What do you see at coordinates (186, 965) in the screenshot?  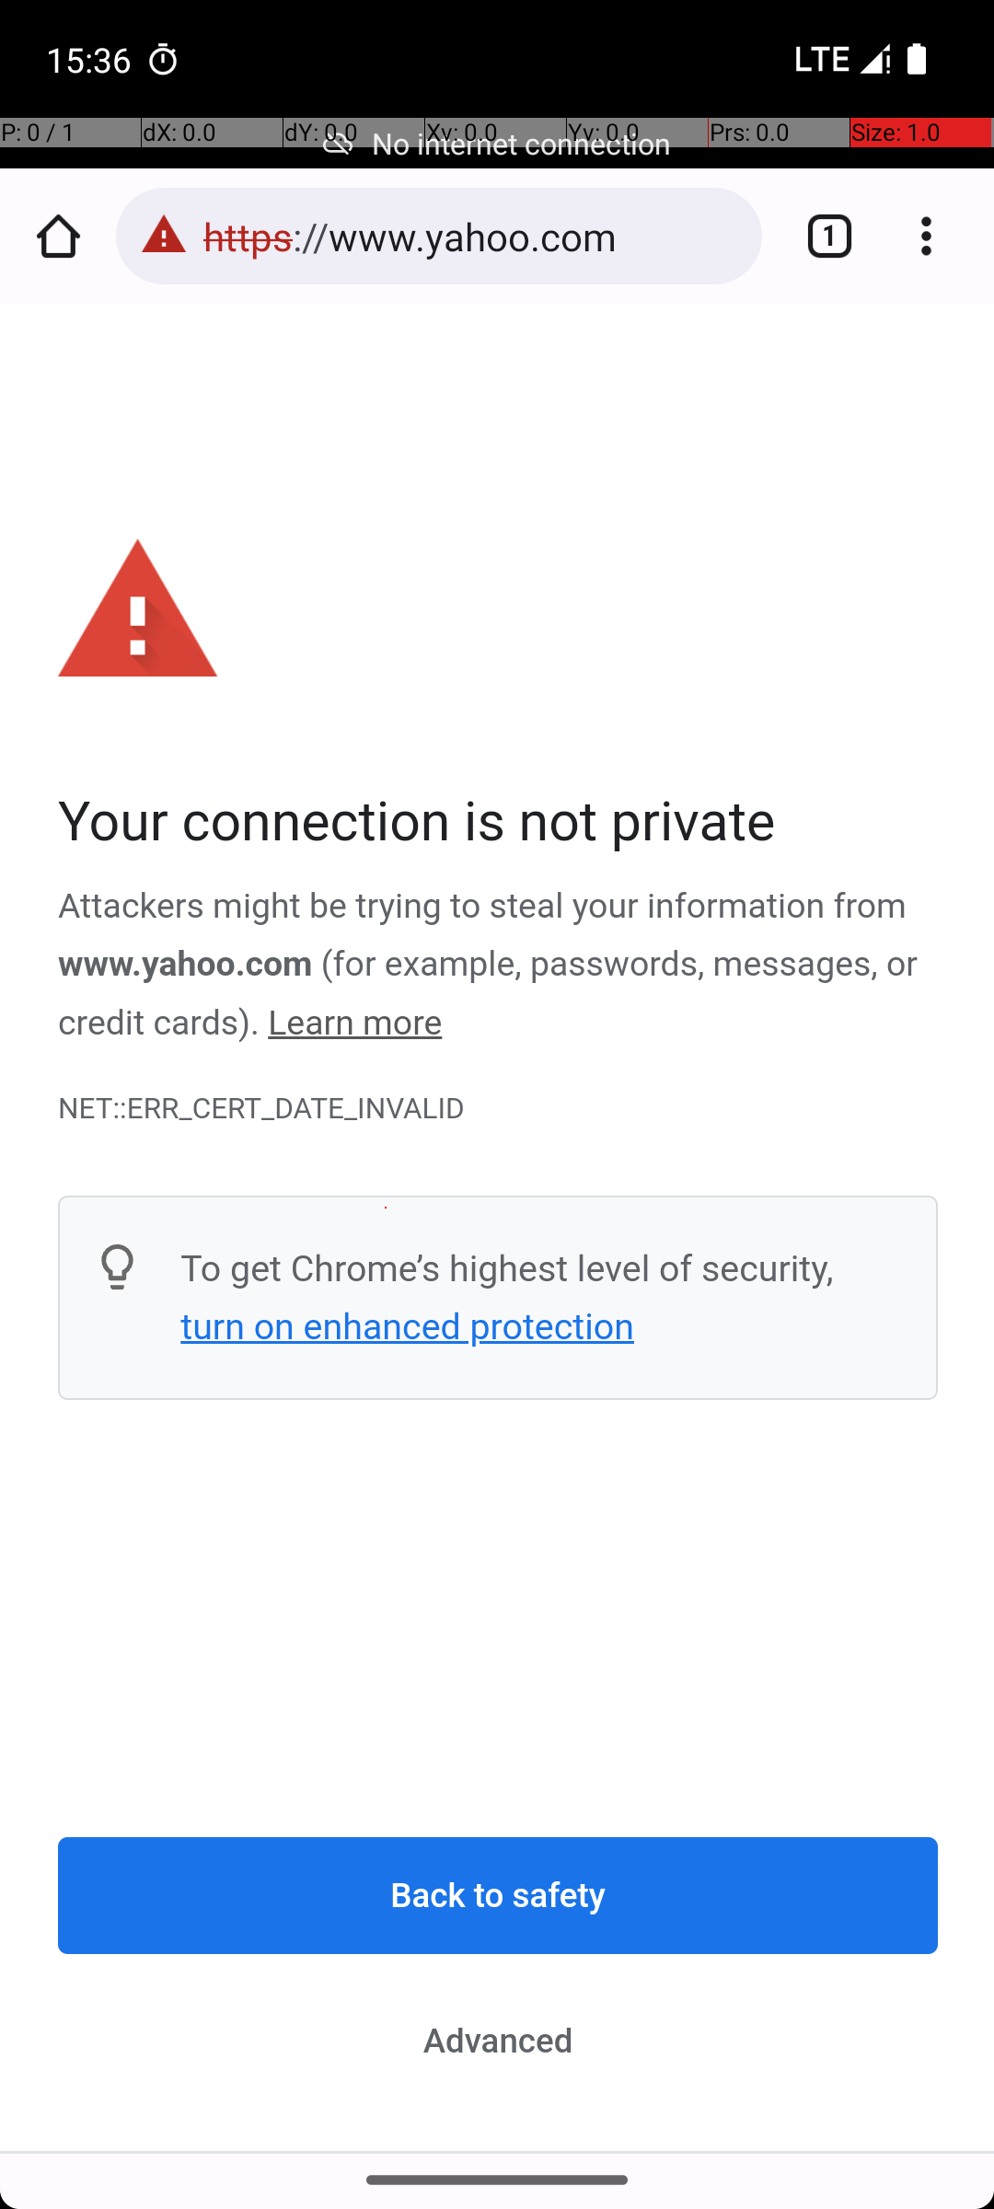 I see `www.yahoo.com` at bounding box center [186, 965].